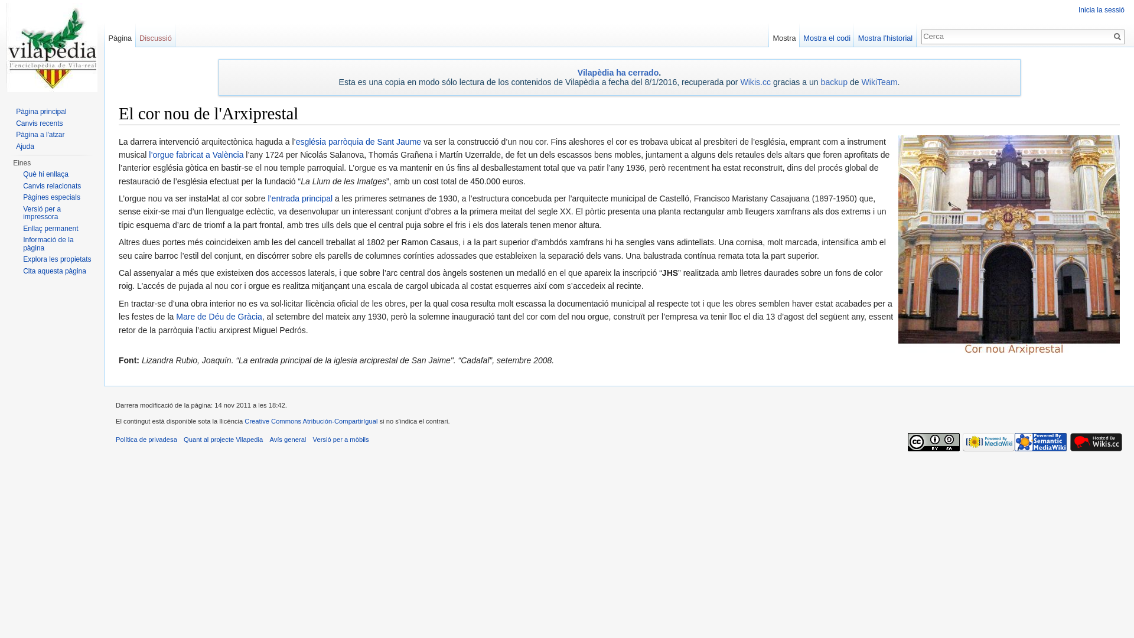 The width and height of the screenshot is (1134, 638). I want to click on WikiTeam, so click(879, 82).